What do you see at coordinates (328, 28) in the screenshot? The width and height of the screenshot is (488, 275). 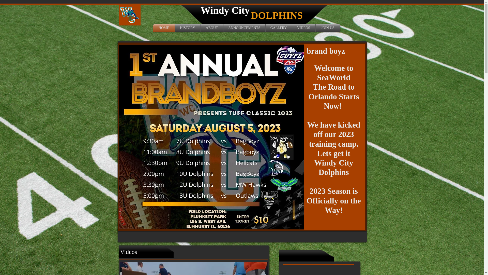 I see `JOIN US` at bounding box center [328, 28].